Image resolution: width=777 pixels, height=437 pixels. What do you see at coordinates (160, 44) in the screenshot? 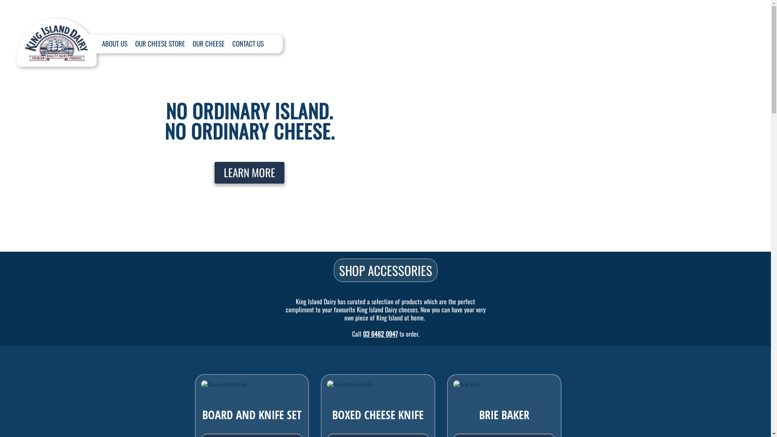
I see `OUR CHEESE STORE` at bounding box center [160, 44].